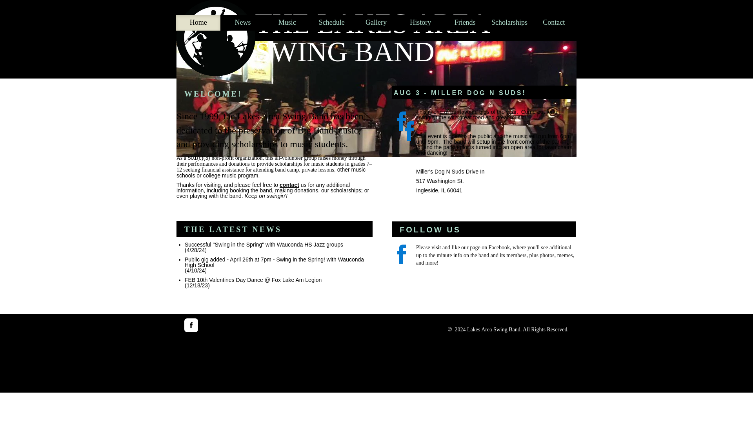 This screenshot has height=424, width=753. What do you see at coordinates (420, 22) in the screenshot?
I see `History` at bounding box center [420, 22].